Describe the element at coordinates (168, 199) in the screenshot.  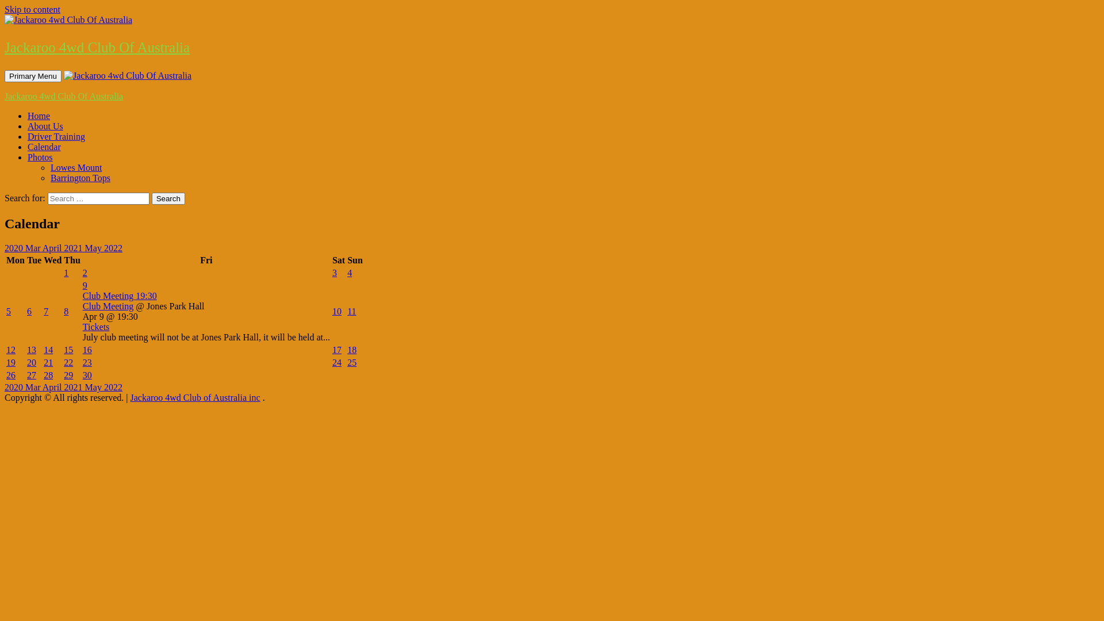
I see `Search` at that location.